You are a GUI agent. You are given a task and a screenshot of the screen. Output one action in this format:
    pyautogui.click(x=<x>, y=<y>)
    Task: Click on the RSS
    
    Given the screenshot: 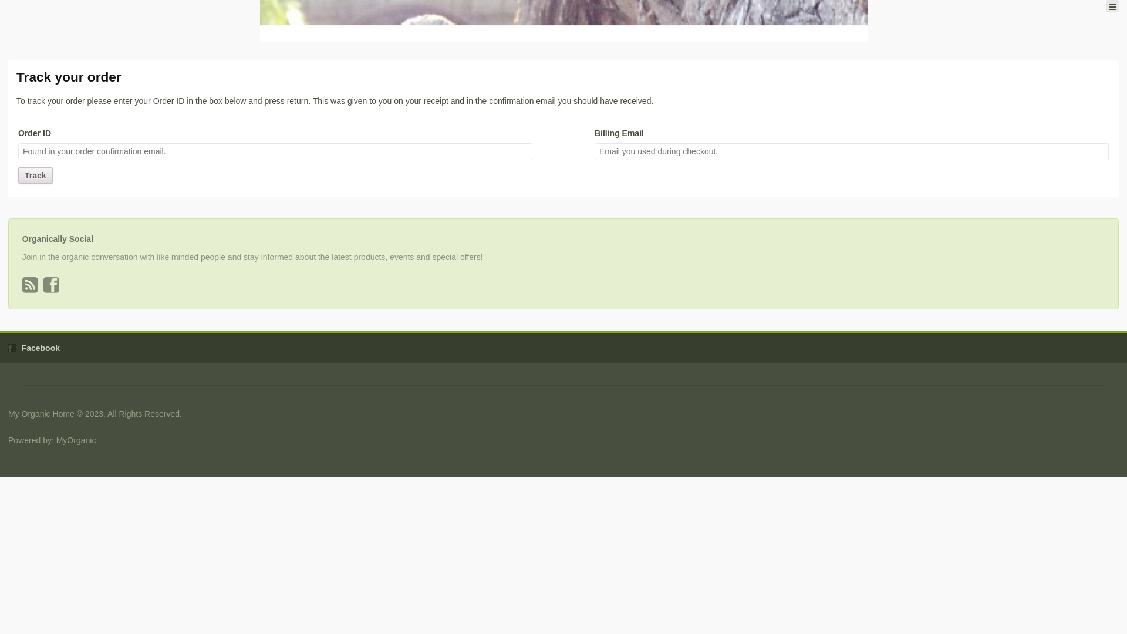 What is the action you would take?
    pyautogui.click(x=32, y=289)
    